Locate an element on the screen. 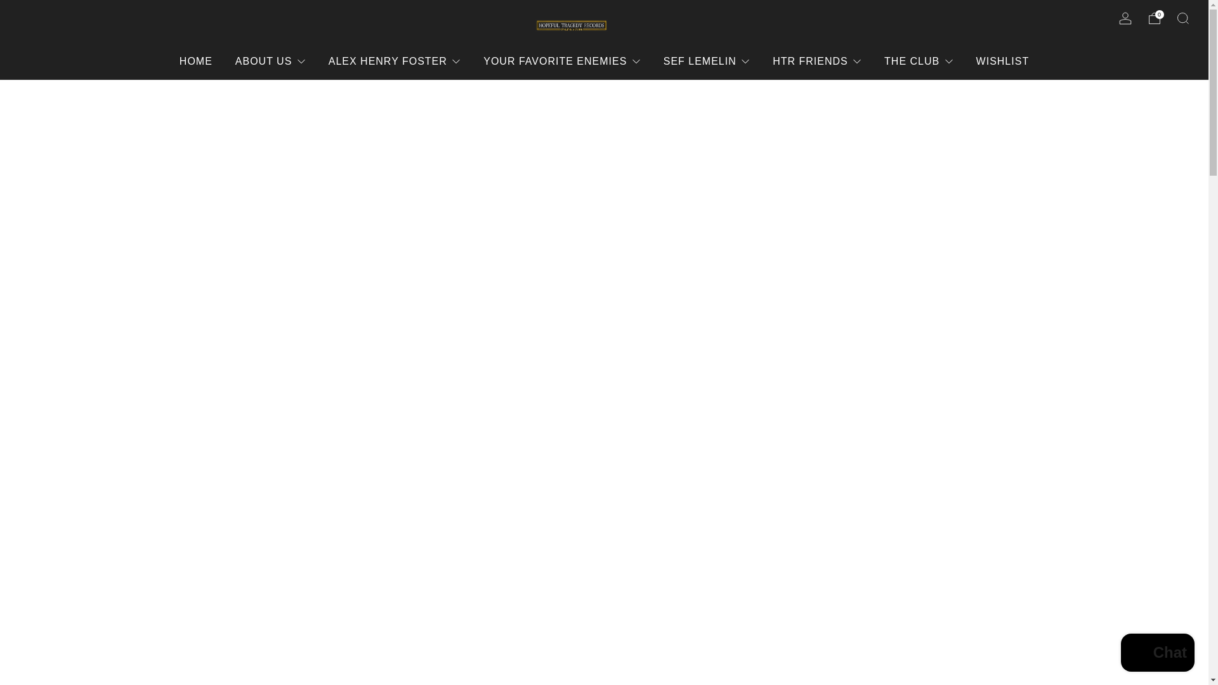 The width and height of the screenshot is (1218, 685). HOME is located at coordinates (195, 61).